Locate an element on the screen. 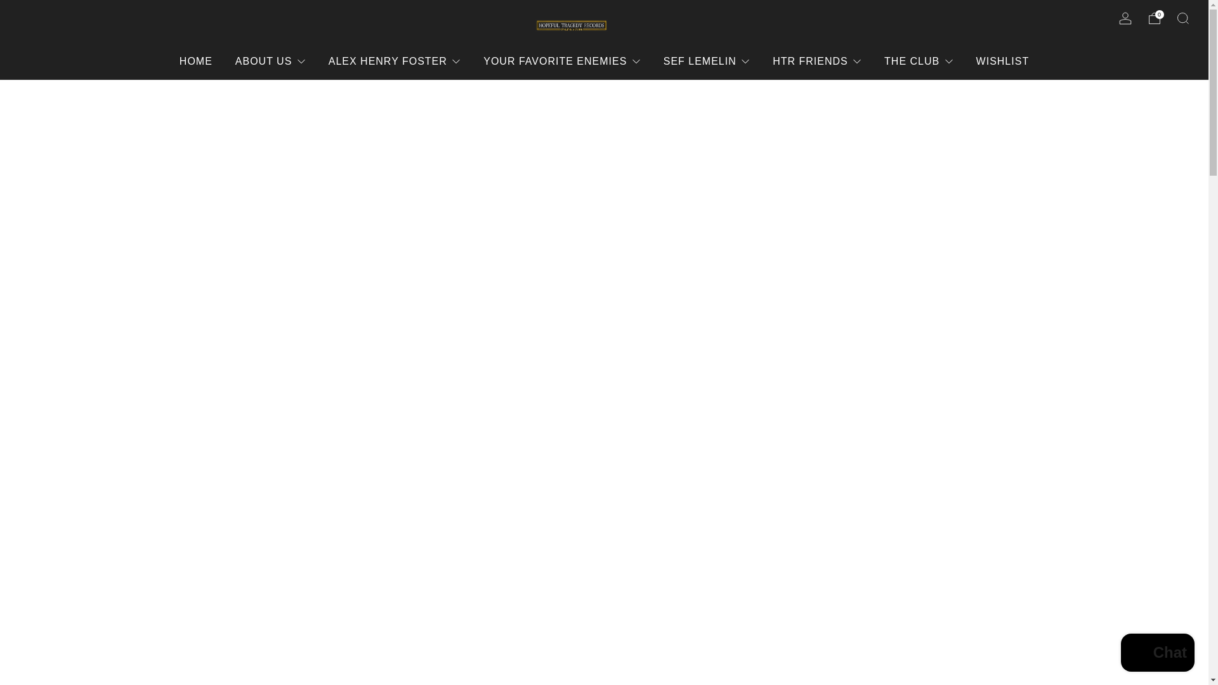 The width and height of the screenshot is (1218, 685). HOME is located at coordinates (195, 61).